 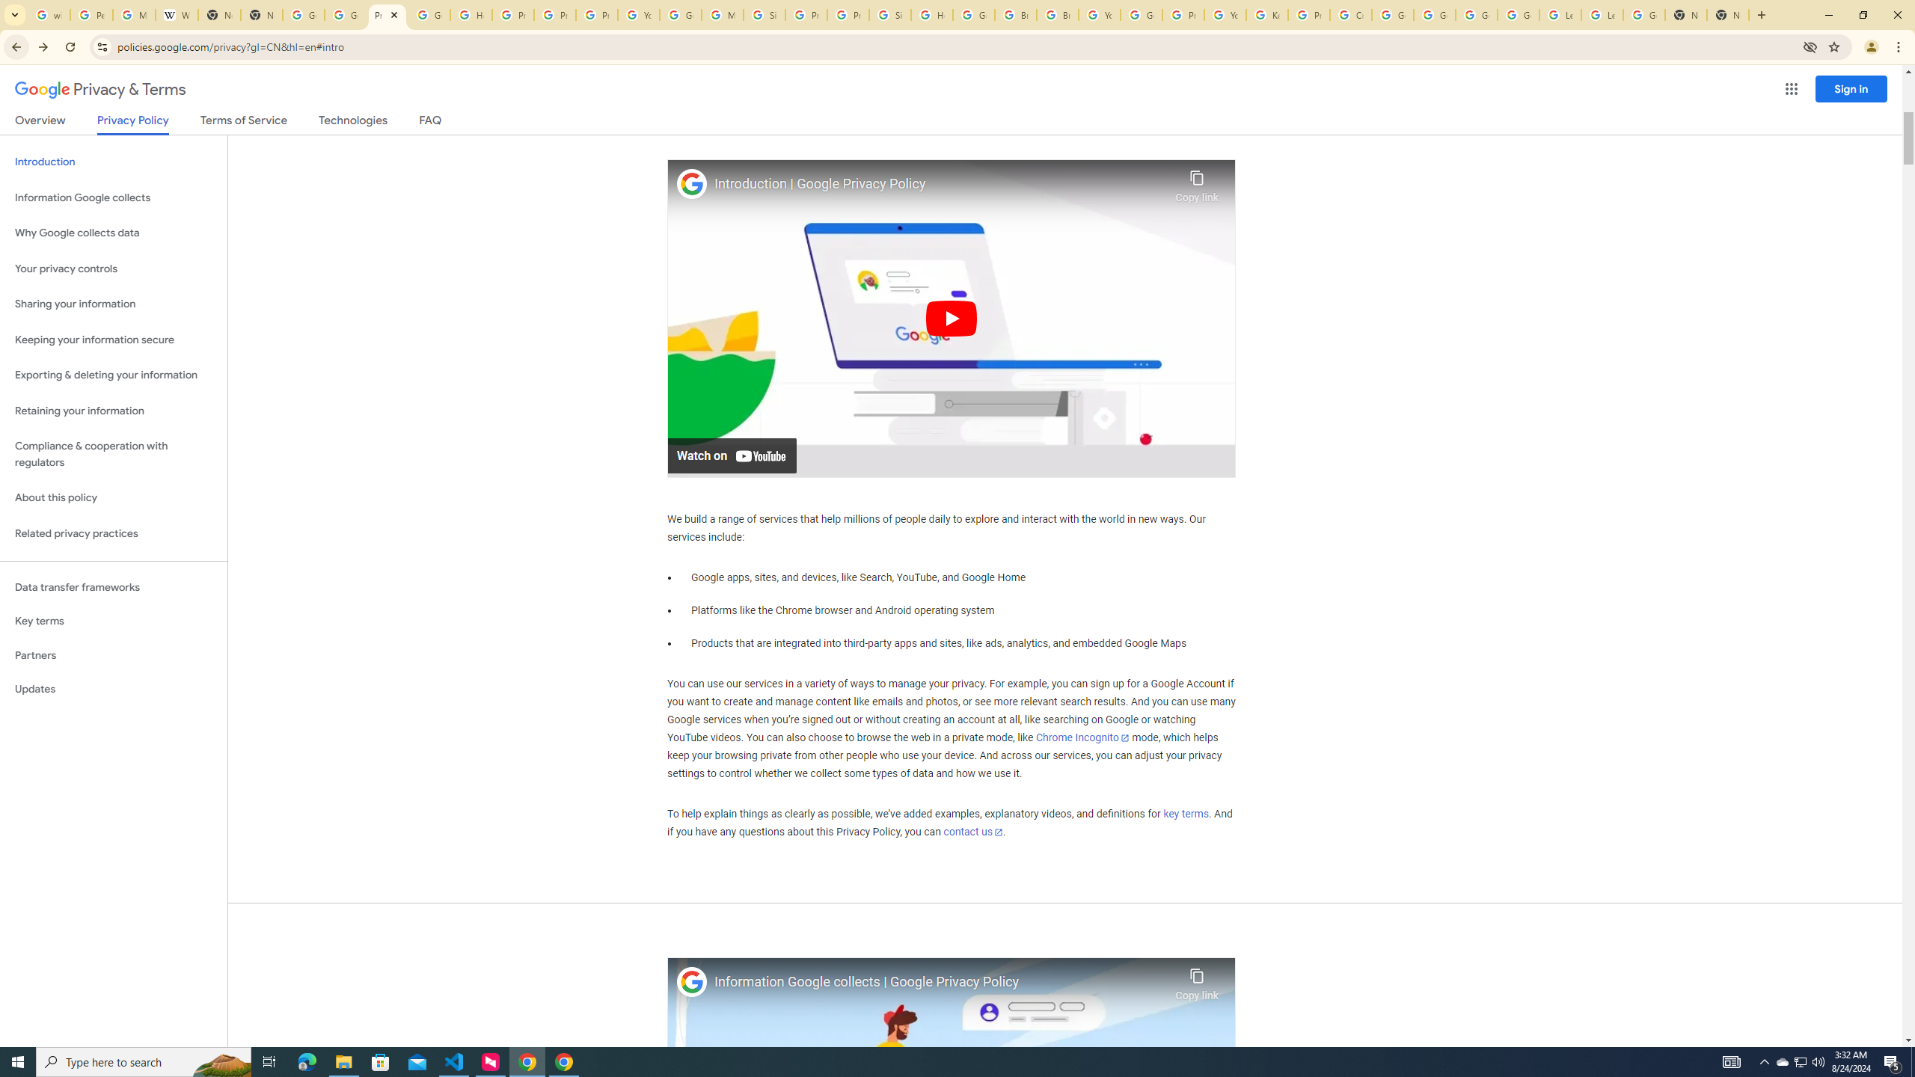 I want to click on Create your Google Account, so click(x=1351, y=15).